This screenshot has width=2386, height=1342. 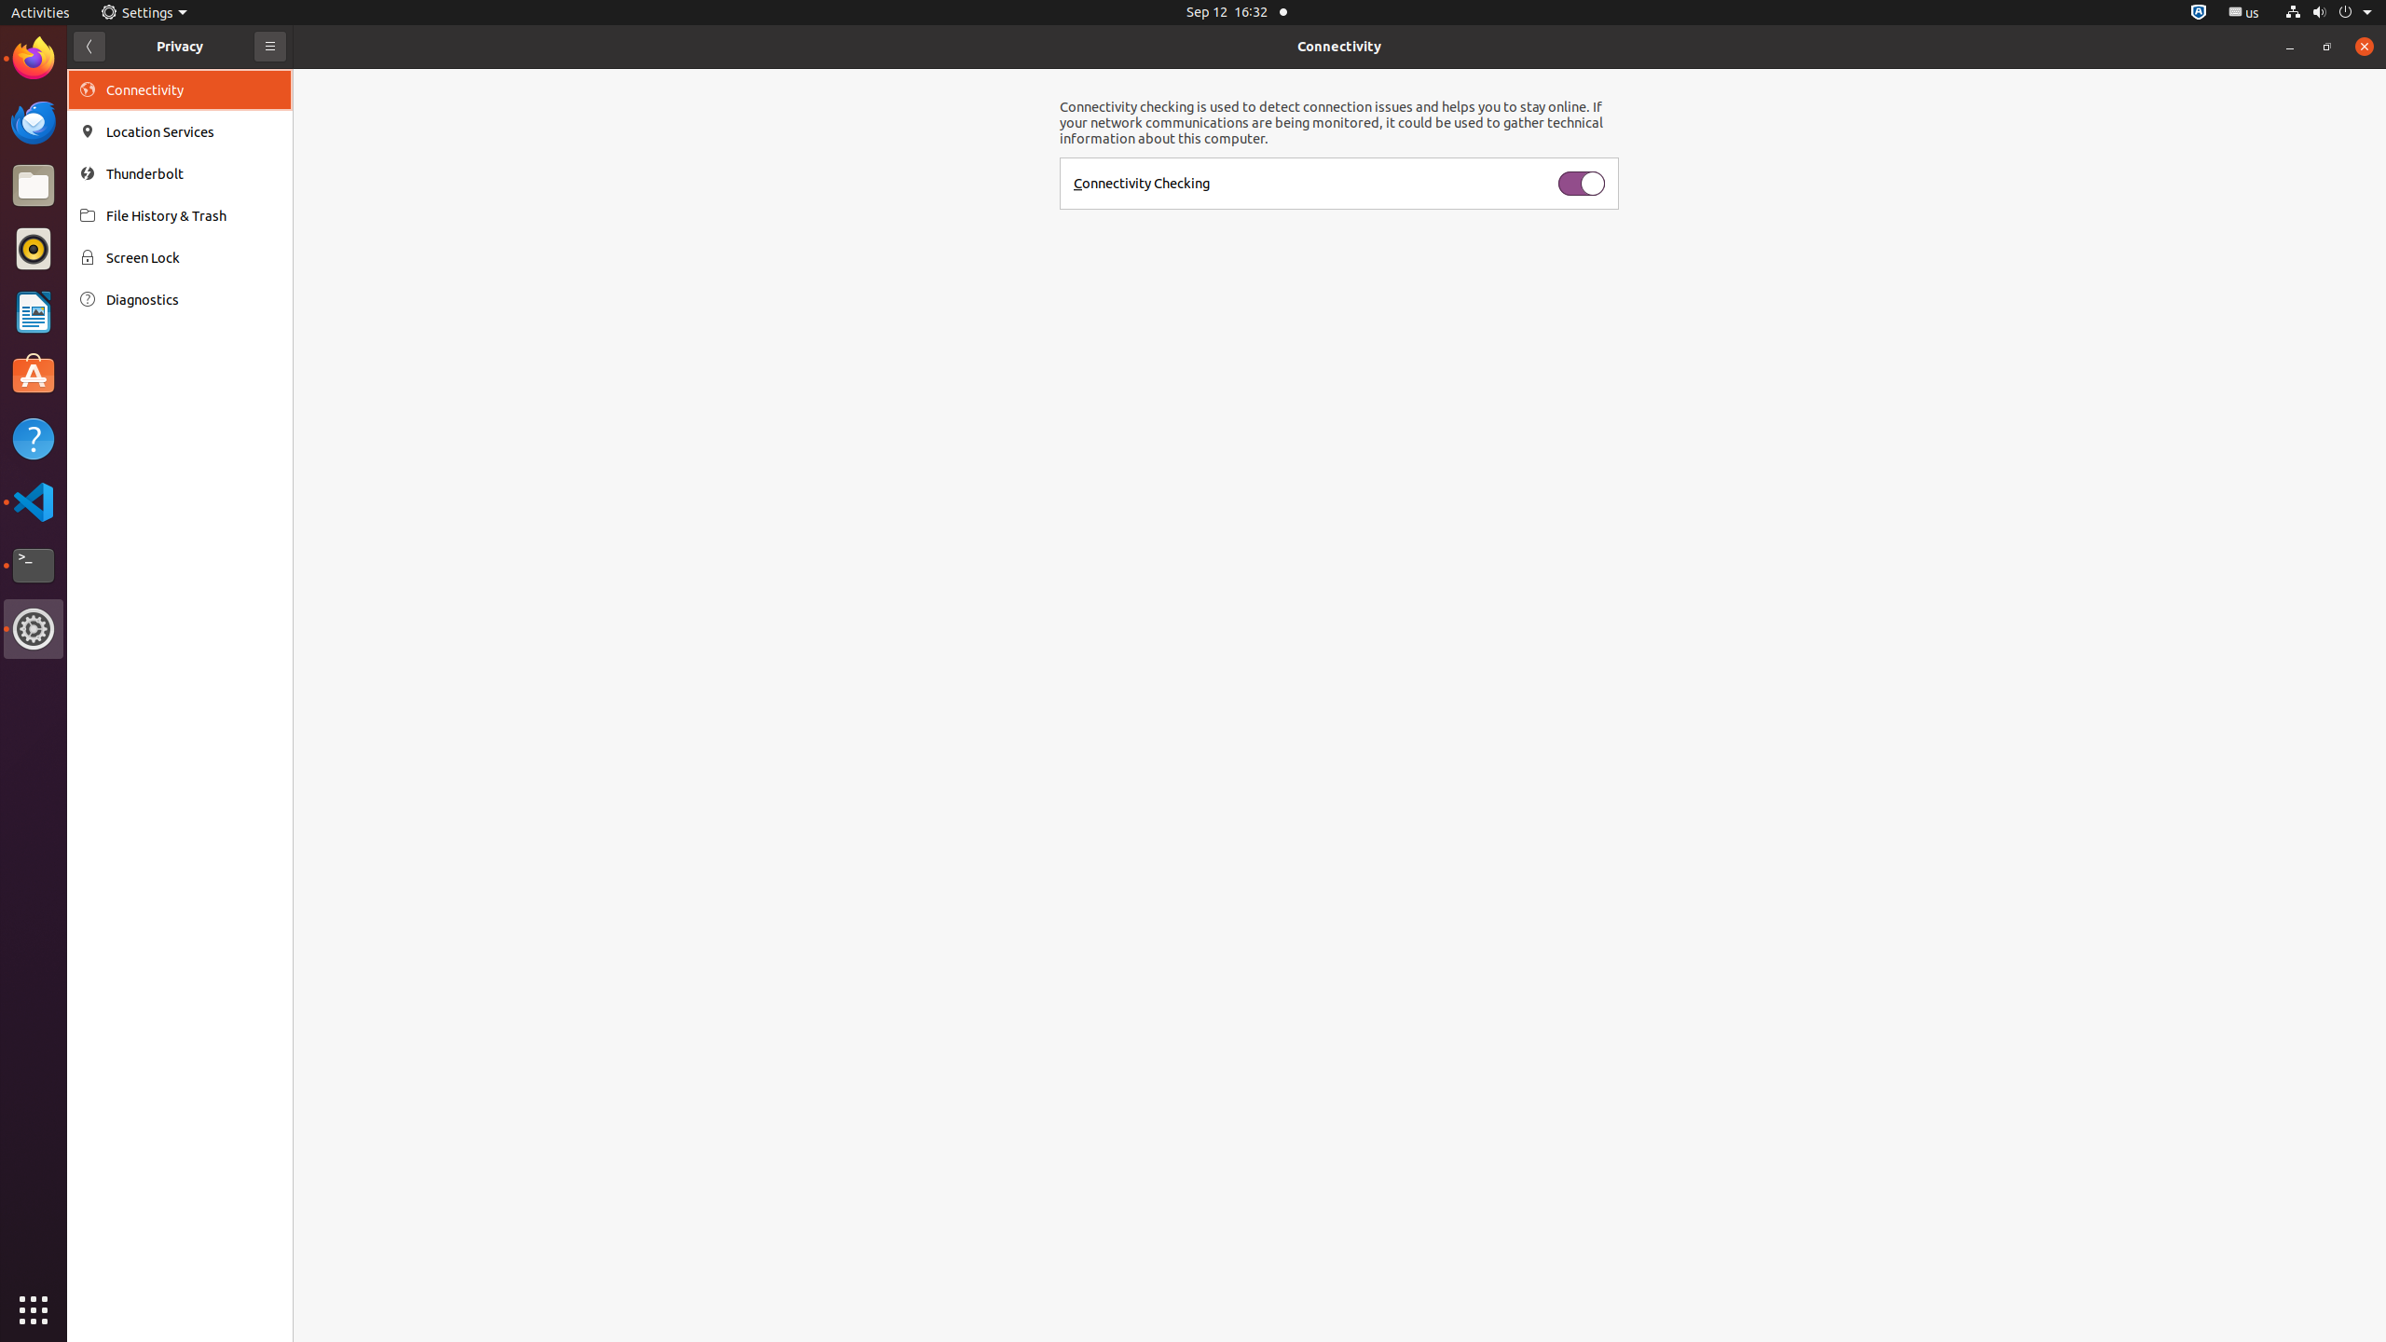 What do you see at coordinates (180, 47) in the screenshot?
I see `Privacy` at bounding box center [180, 47].